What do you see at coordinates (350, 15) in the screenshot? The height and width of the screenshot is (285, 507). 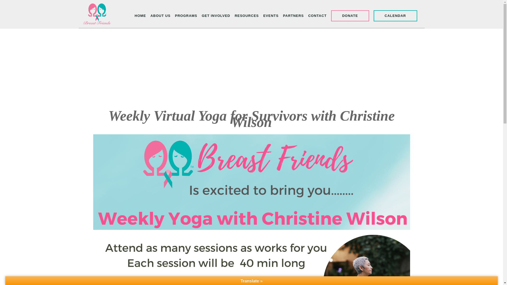 I see `DONATE` at bounding box center [350, 15].